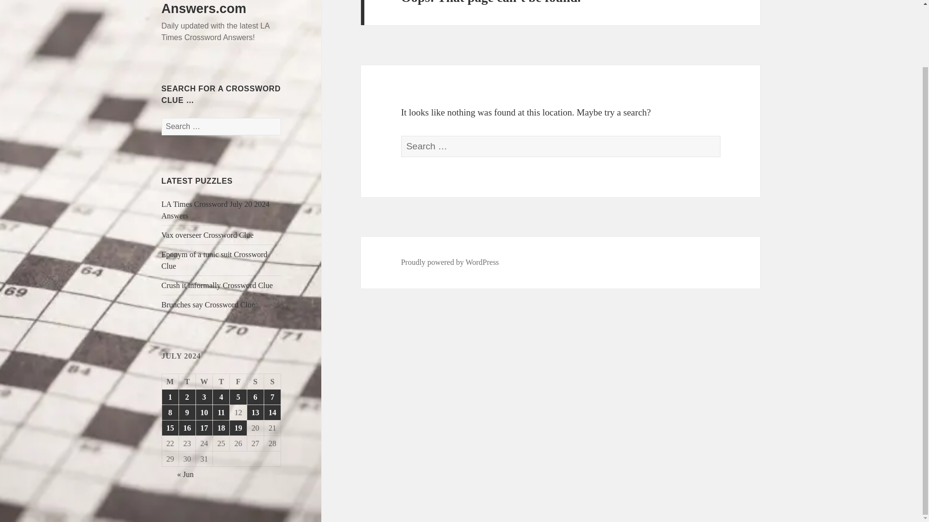 The height and width of the screenshot is (522, 929). What do you see at coordinates (216, 210) in the screenshot?
I see `LA Times Crossword July 20 2024 Answers` at bounding box center [216, 210].